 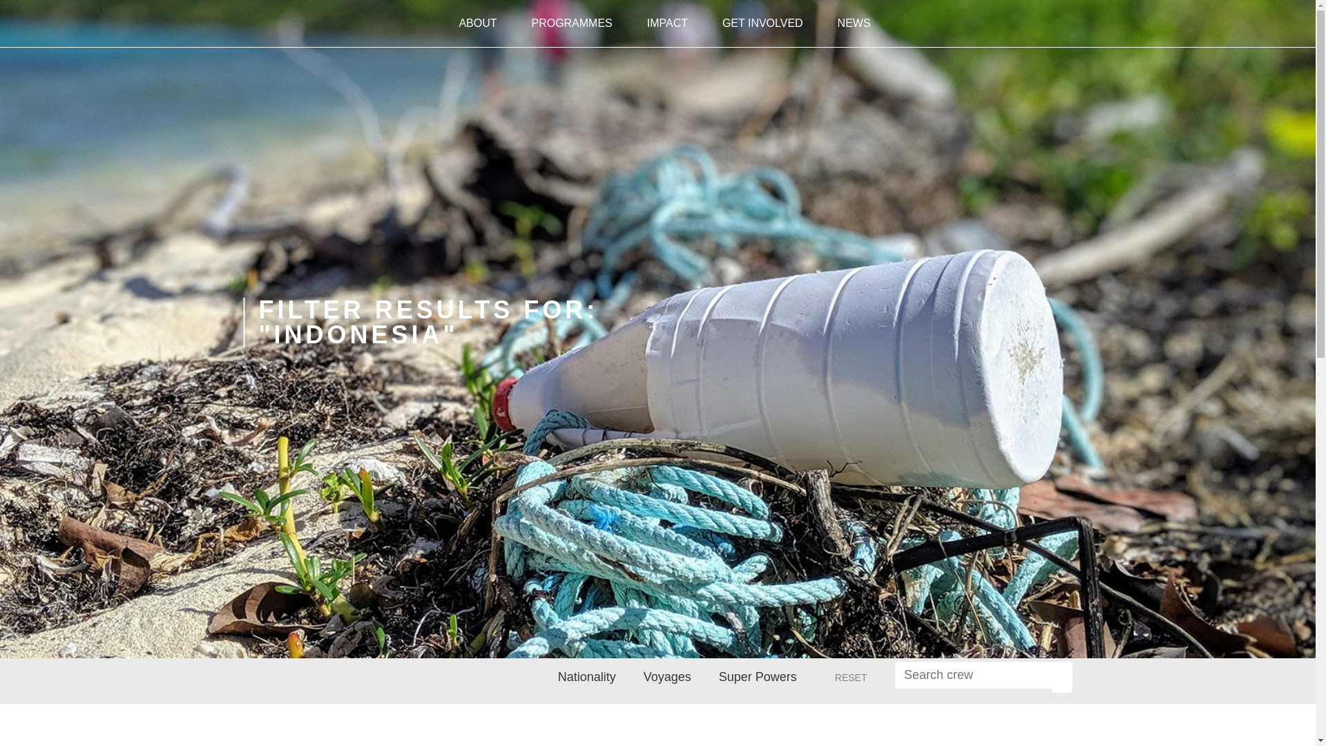 What do you see at coordinates (571, 23) in the screenshot?
I see `PROGRAMMES` at bounding box center [571, 23].